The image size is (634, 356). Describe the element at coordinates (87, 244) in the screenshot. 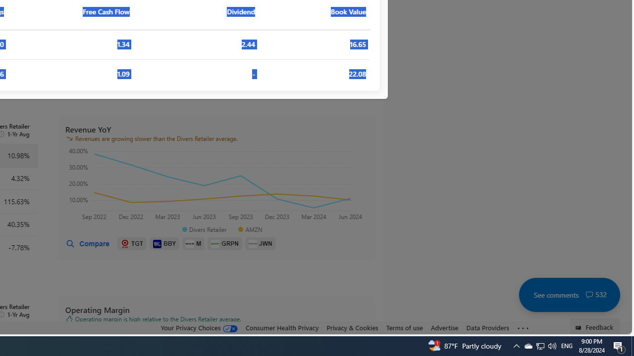

I see `Compare` at that location.